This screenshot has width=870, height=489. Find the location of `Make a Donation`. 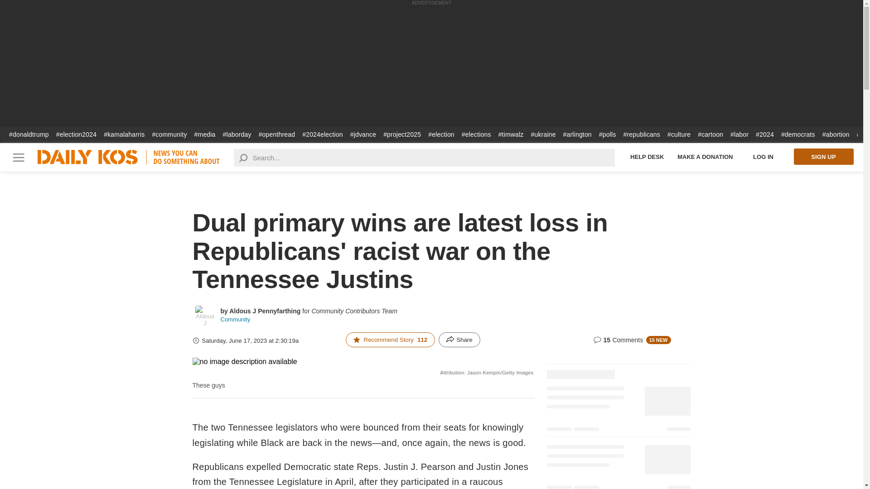

Make a Donation is located at coordinates (705, 157).